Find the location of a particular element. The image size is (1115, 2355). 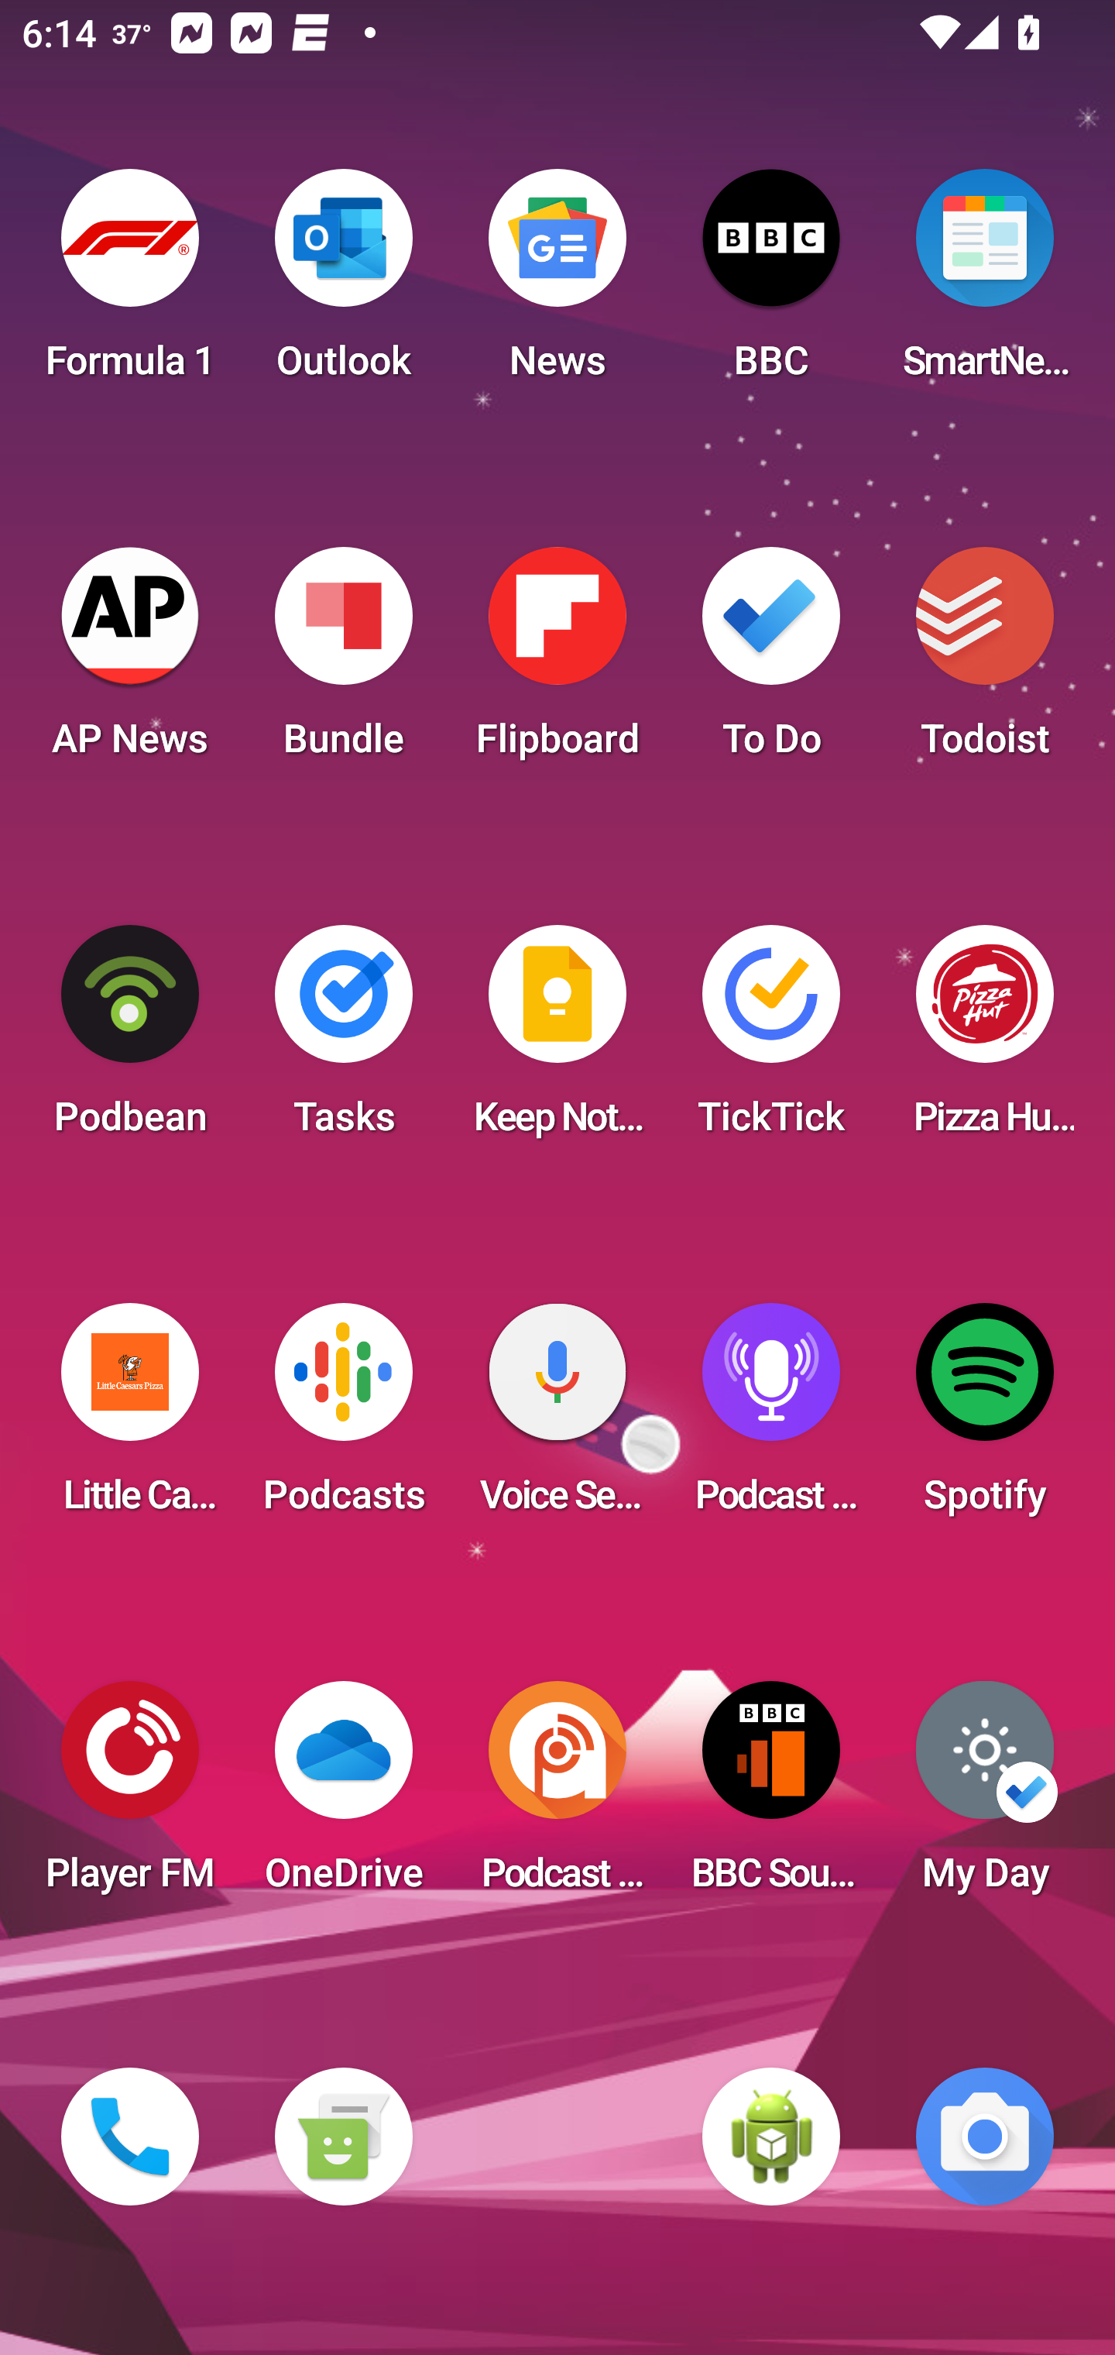

Flipboard is located at coordinates (557, 662).